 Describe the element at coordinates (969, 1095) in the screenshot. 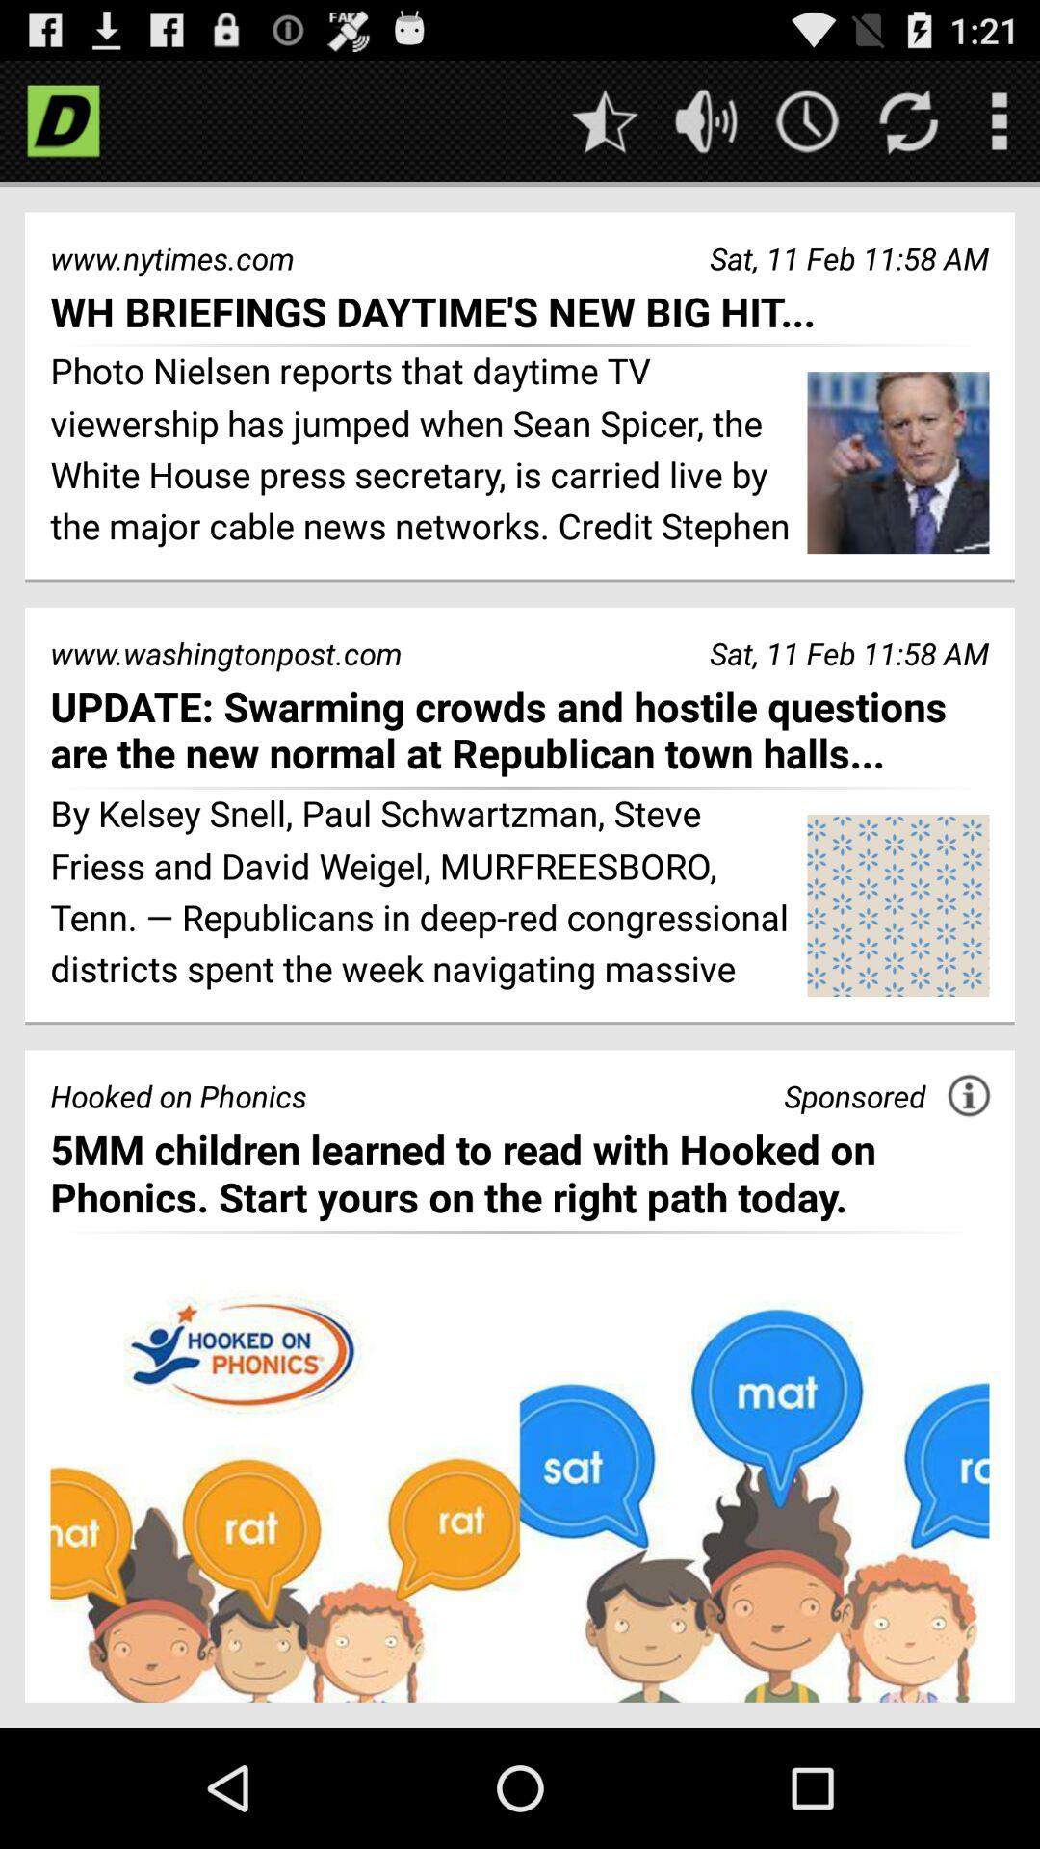

I see `tap the icon to the right of sponsored` at that location.